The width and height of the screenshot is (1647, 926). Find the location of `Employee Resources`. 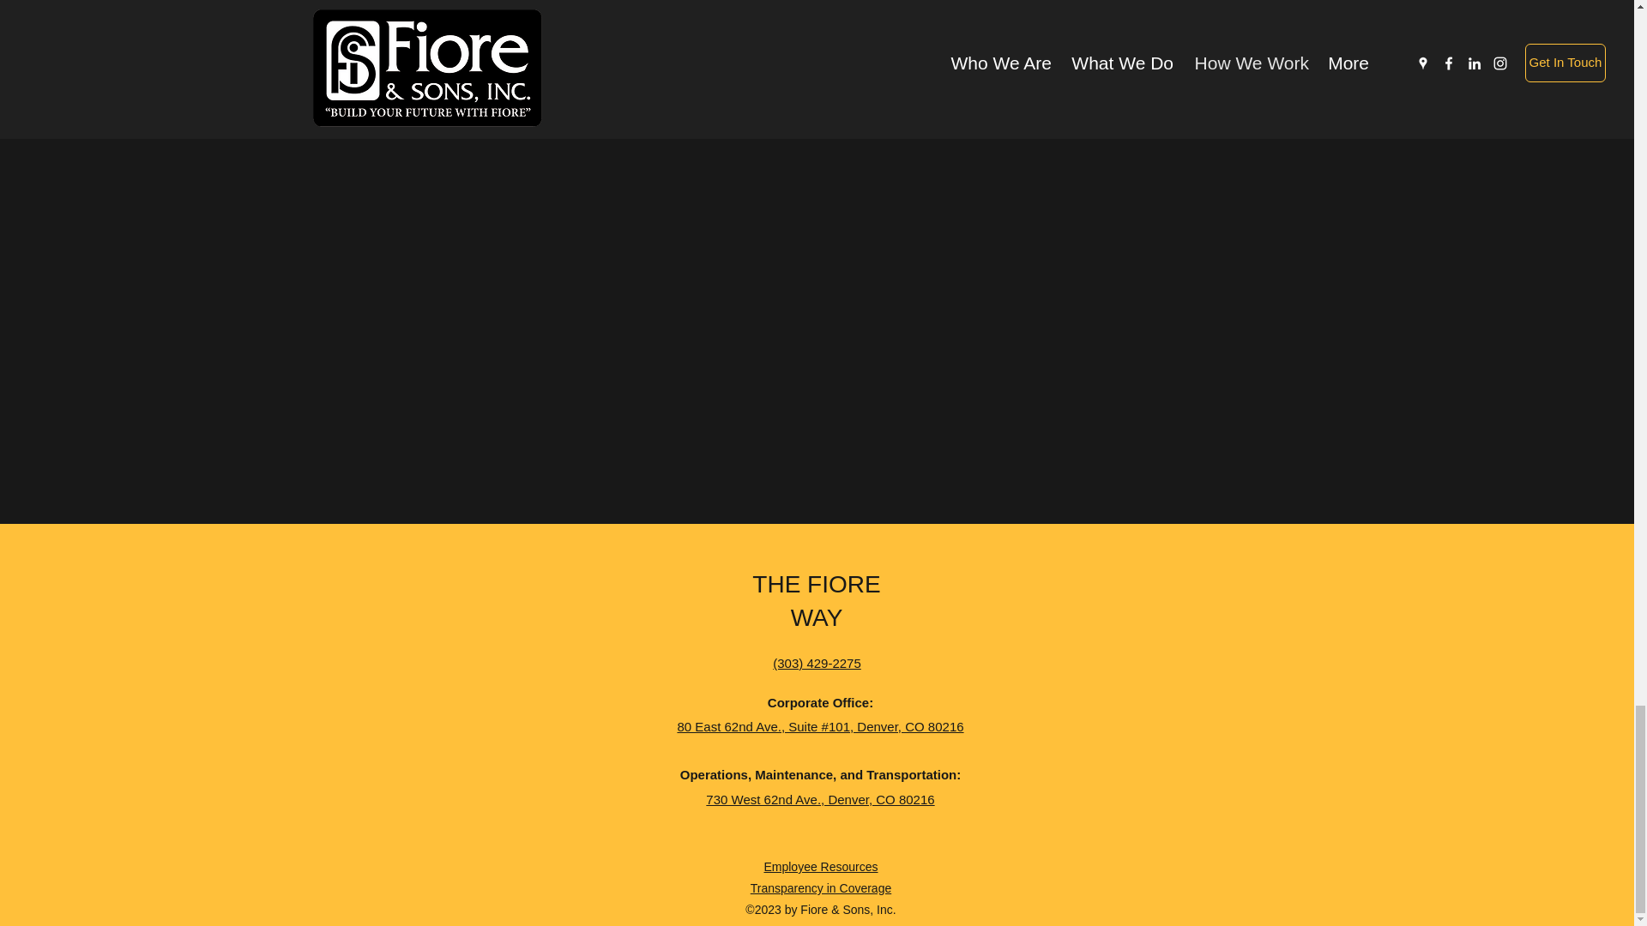

Employee Resources is located at coordinates (820, 867).